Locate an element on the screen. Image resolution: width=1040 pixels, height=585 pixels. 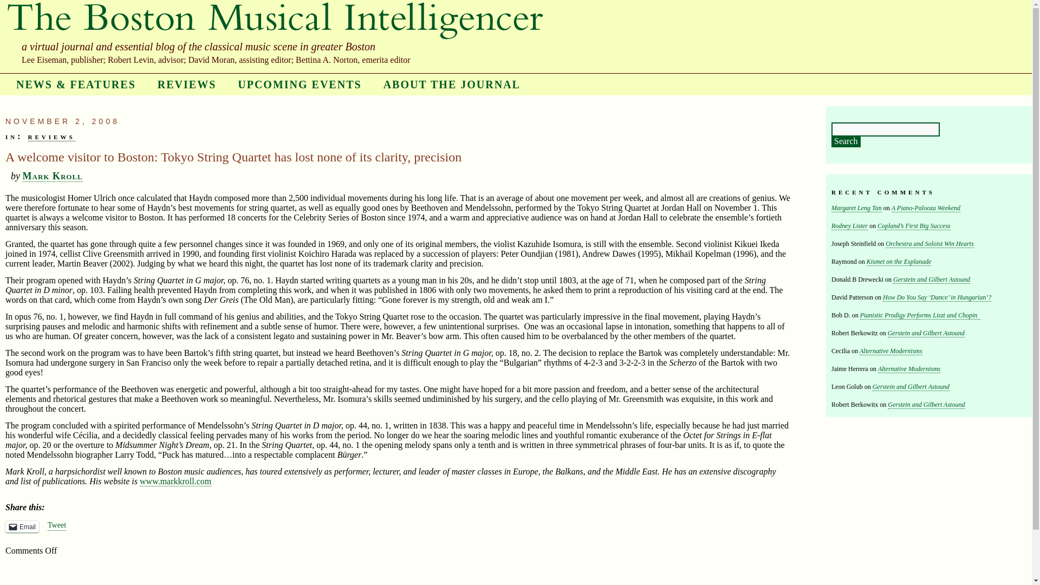
Search is located at coordinates (846, 142).